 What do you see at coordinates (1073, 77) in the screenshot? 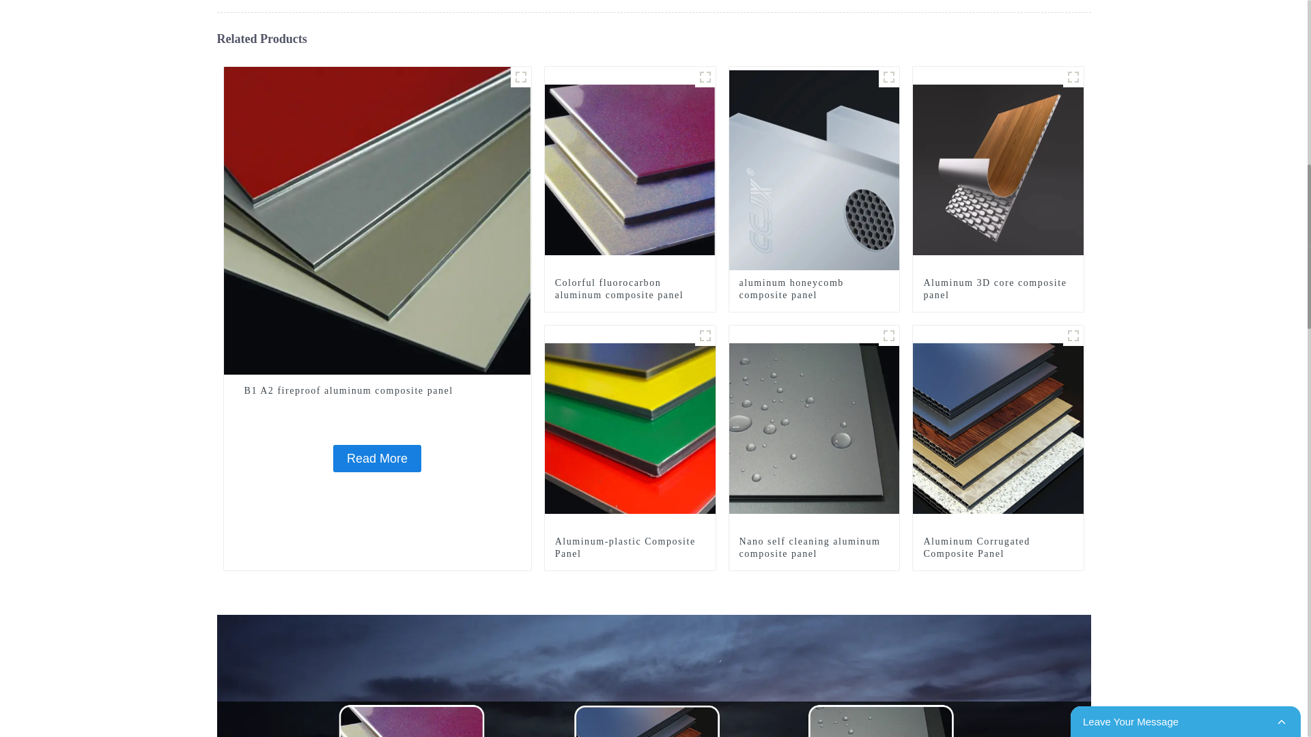
I see `Aluminum 3D core composite panel` at bounding box center [1073, 77].